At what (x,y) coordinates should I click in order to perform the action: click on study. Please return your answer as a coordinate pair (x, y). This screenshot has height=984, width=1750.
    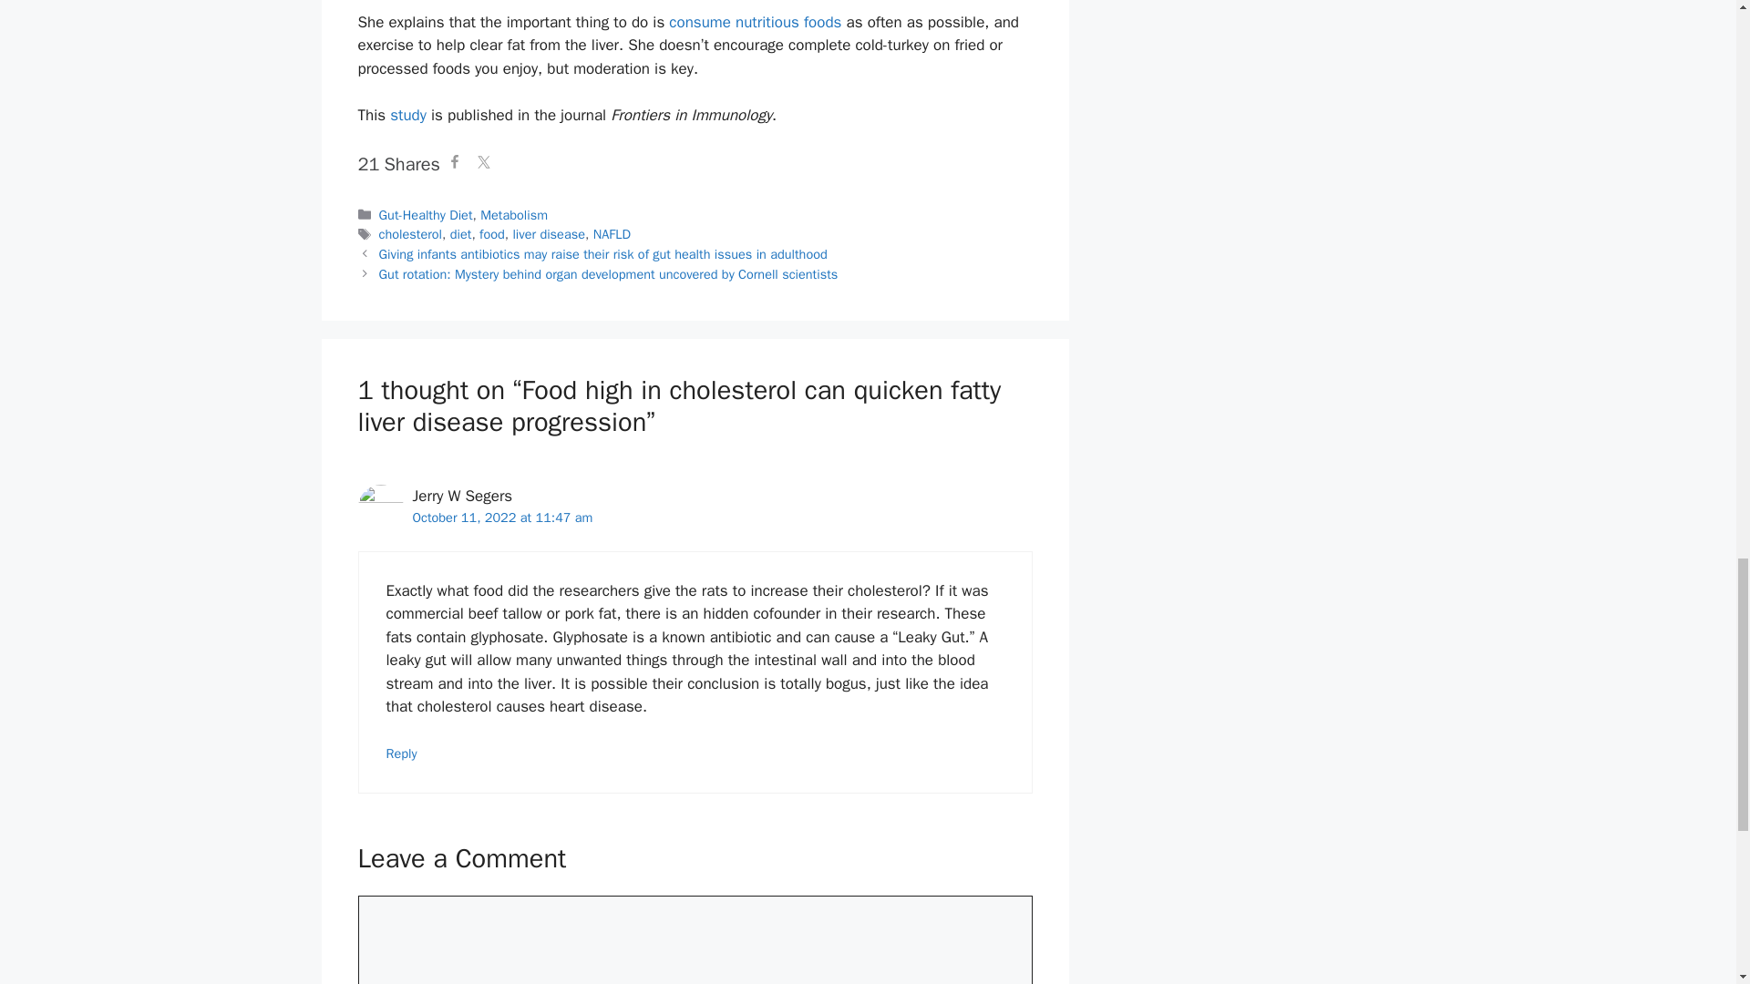
    Looking at the image, I should click on (408, 115).